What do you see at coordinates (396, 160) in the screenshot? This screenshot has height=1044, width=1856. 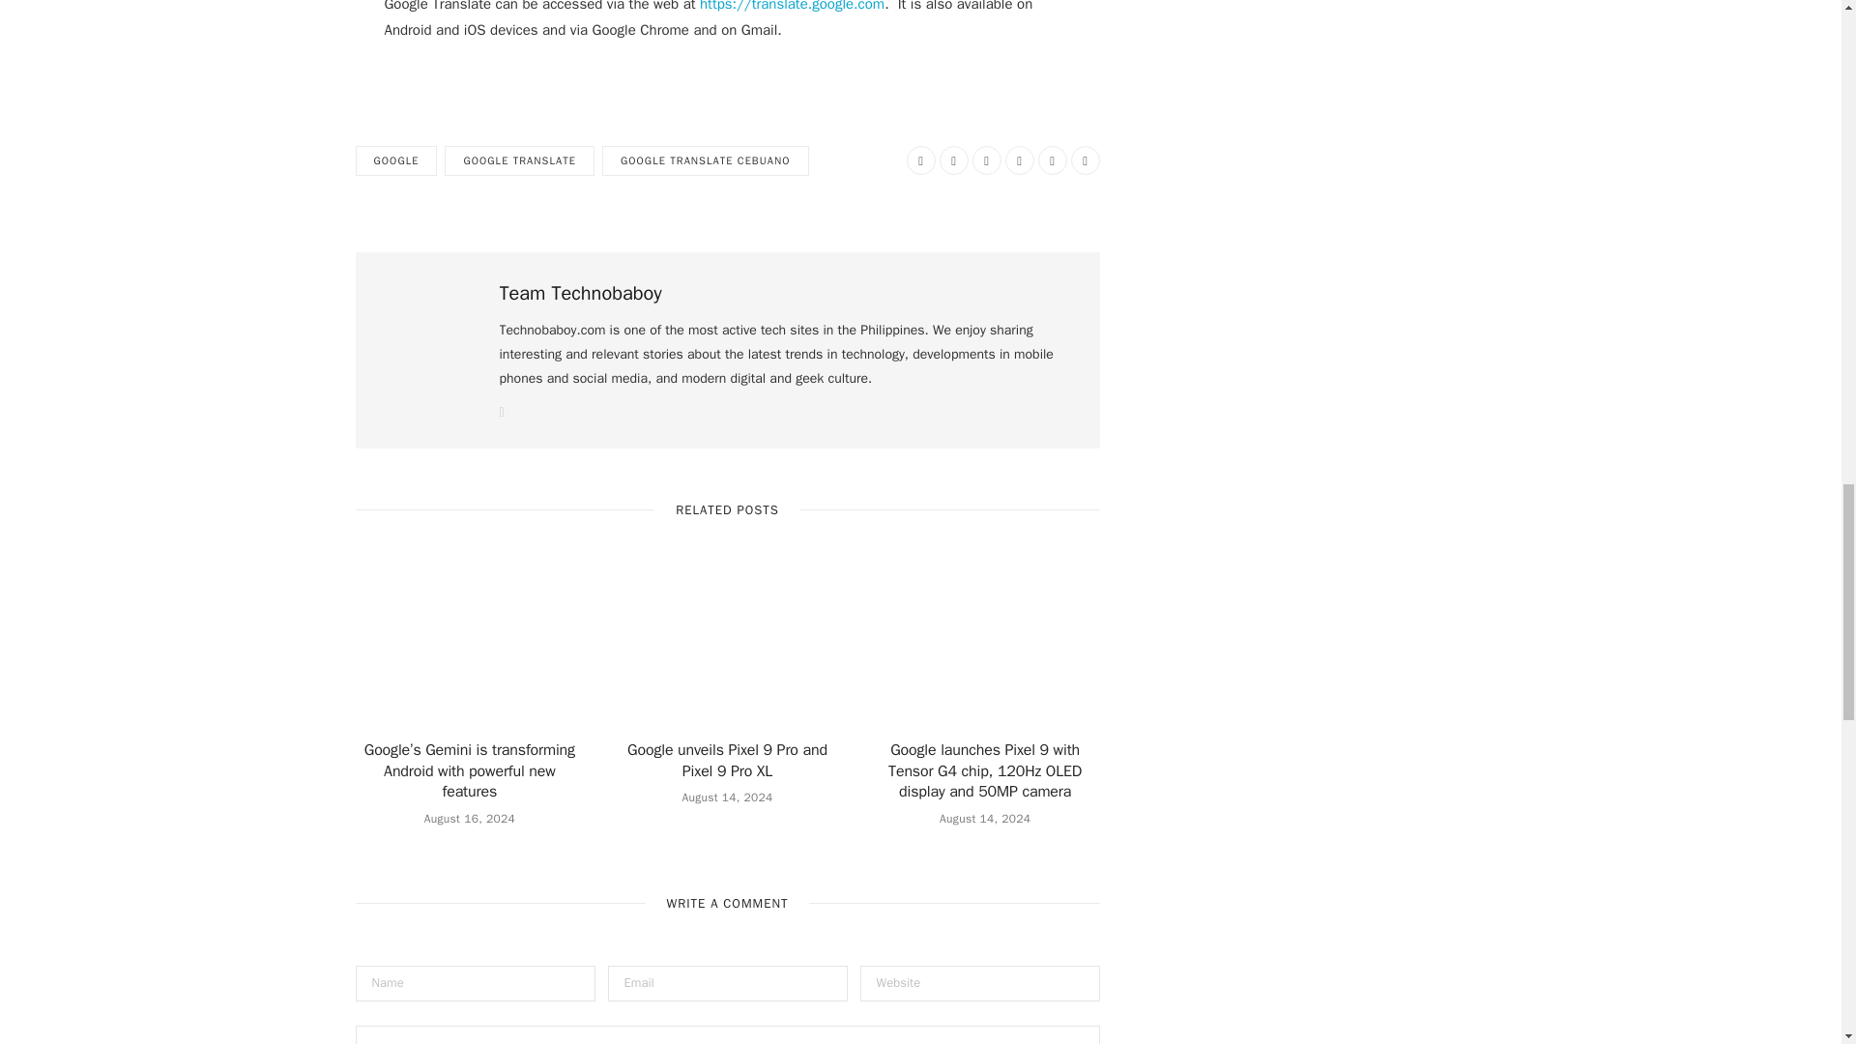 I see `GOOGLE` at bounding box center [396, 160].